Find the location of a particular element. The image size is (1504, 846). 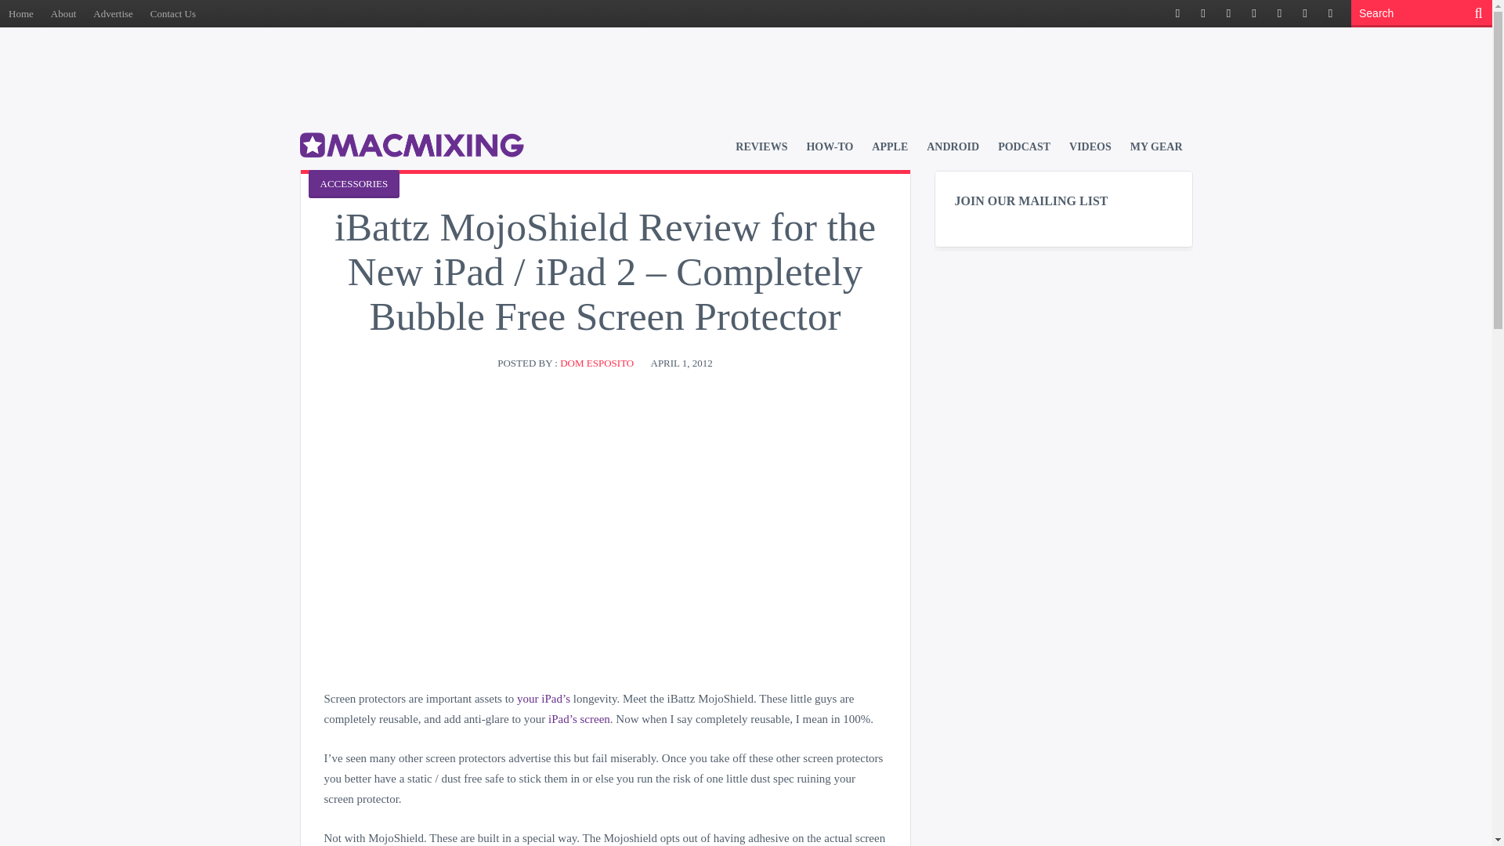

Twitter is located at coordinates (1203, 14).